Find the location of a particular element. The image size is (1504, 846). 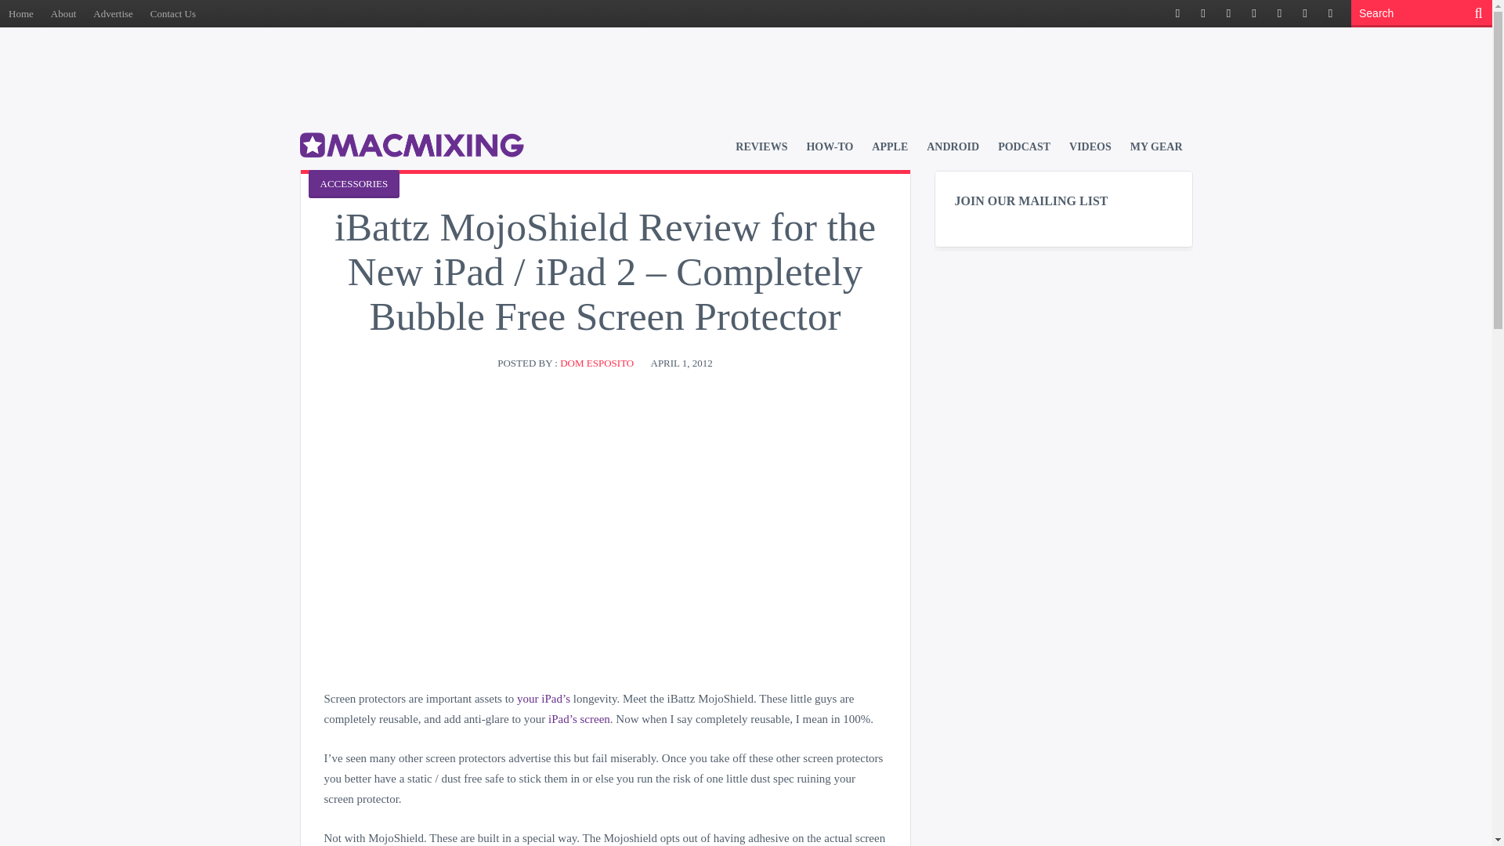

Twitter is located at coordinates (1203, 14).